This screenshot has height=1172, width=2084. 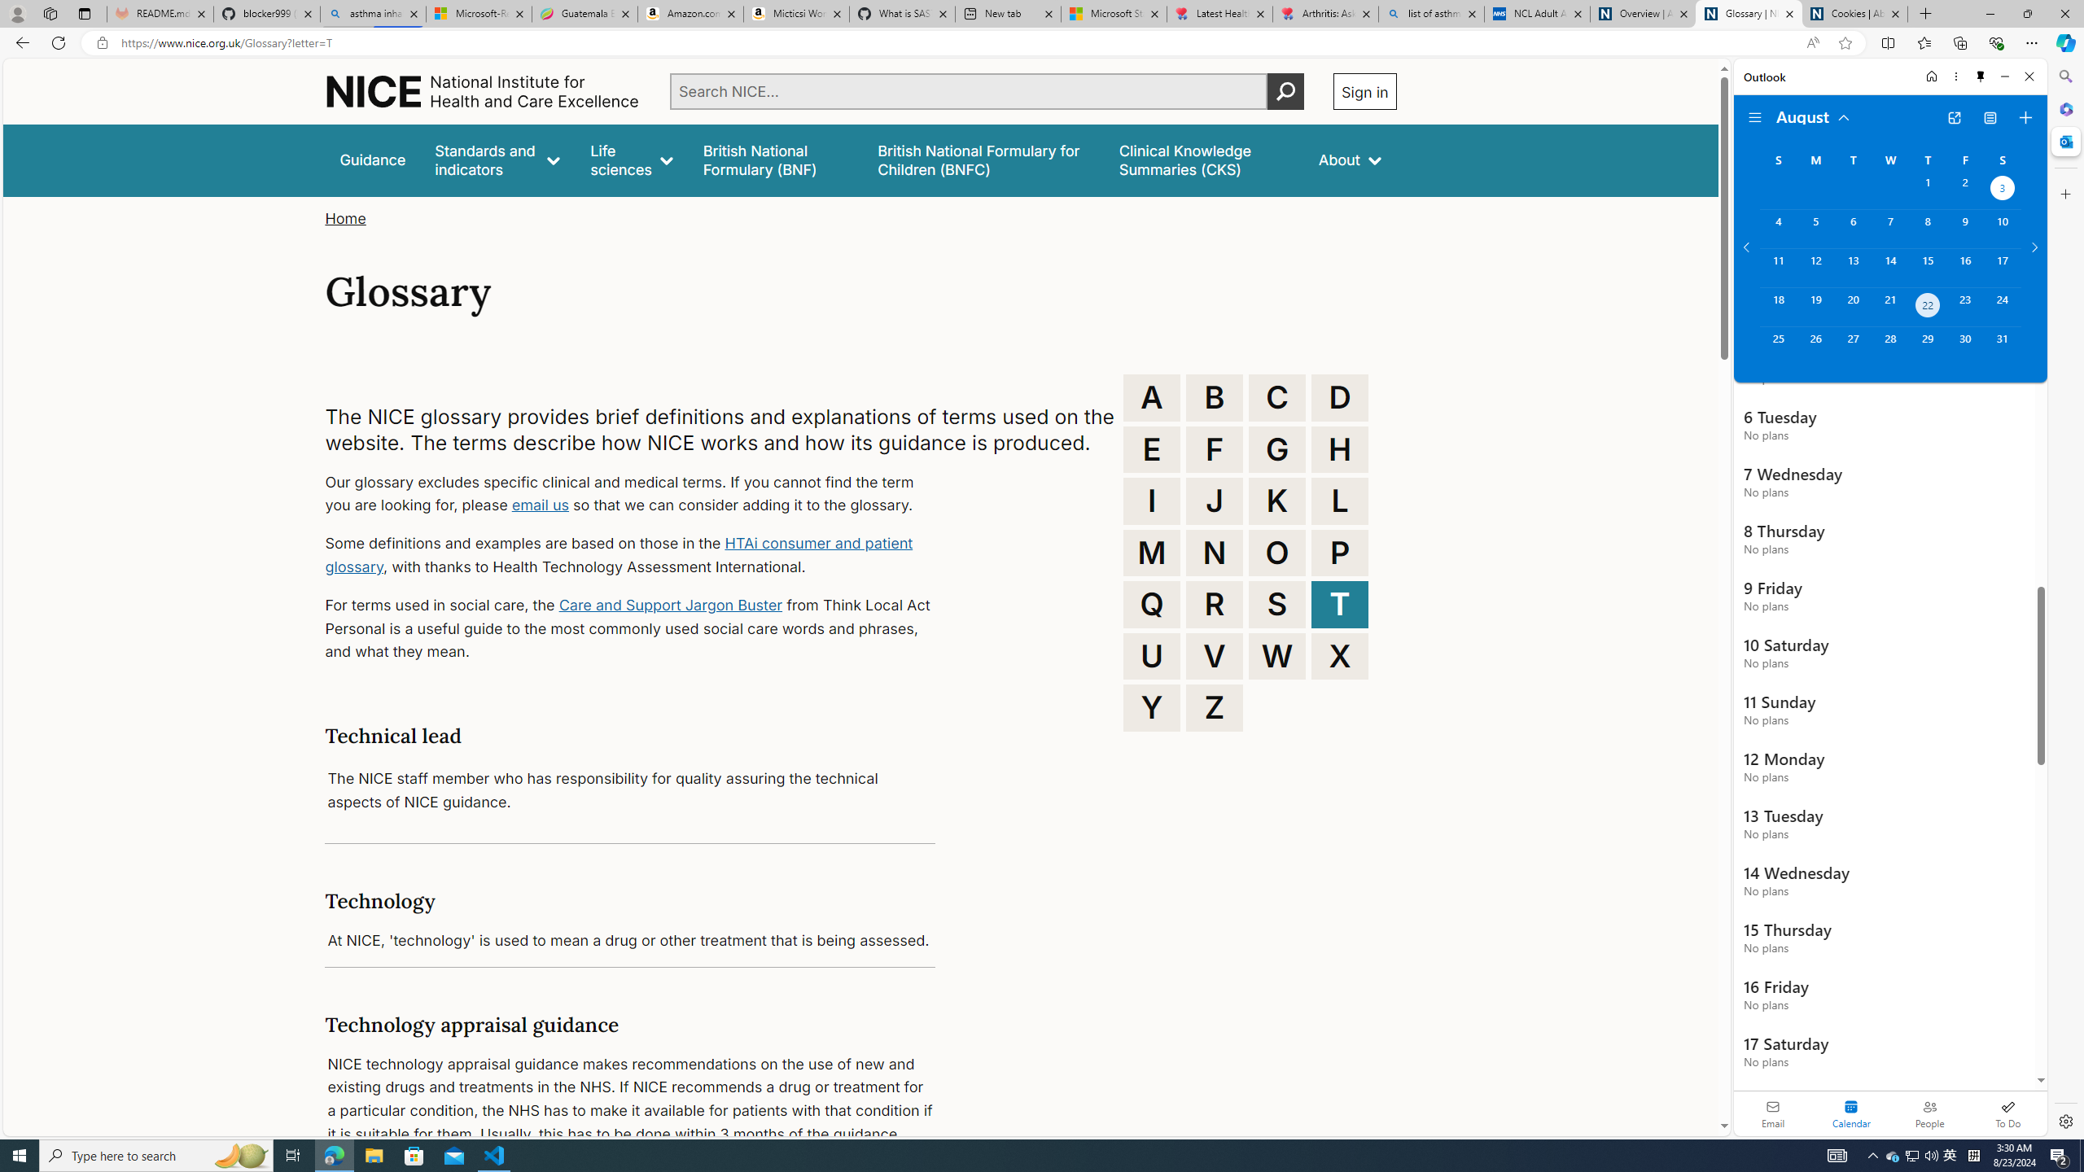 I want to click on J, so click(x=1215, y=501).